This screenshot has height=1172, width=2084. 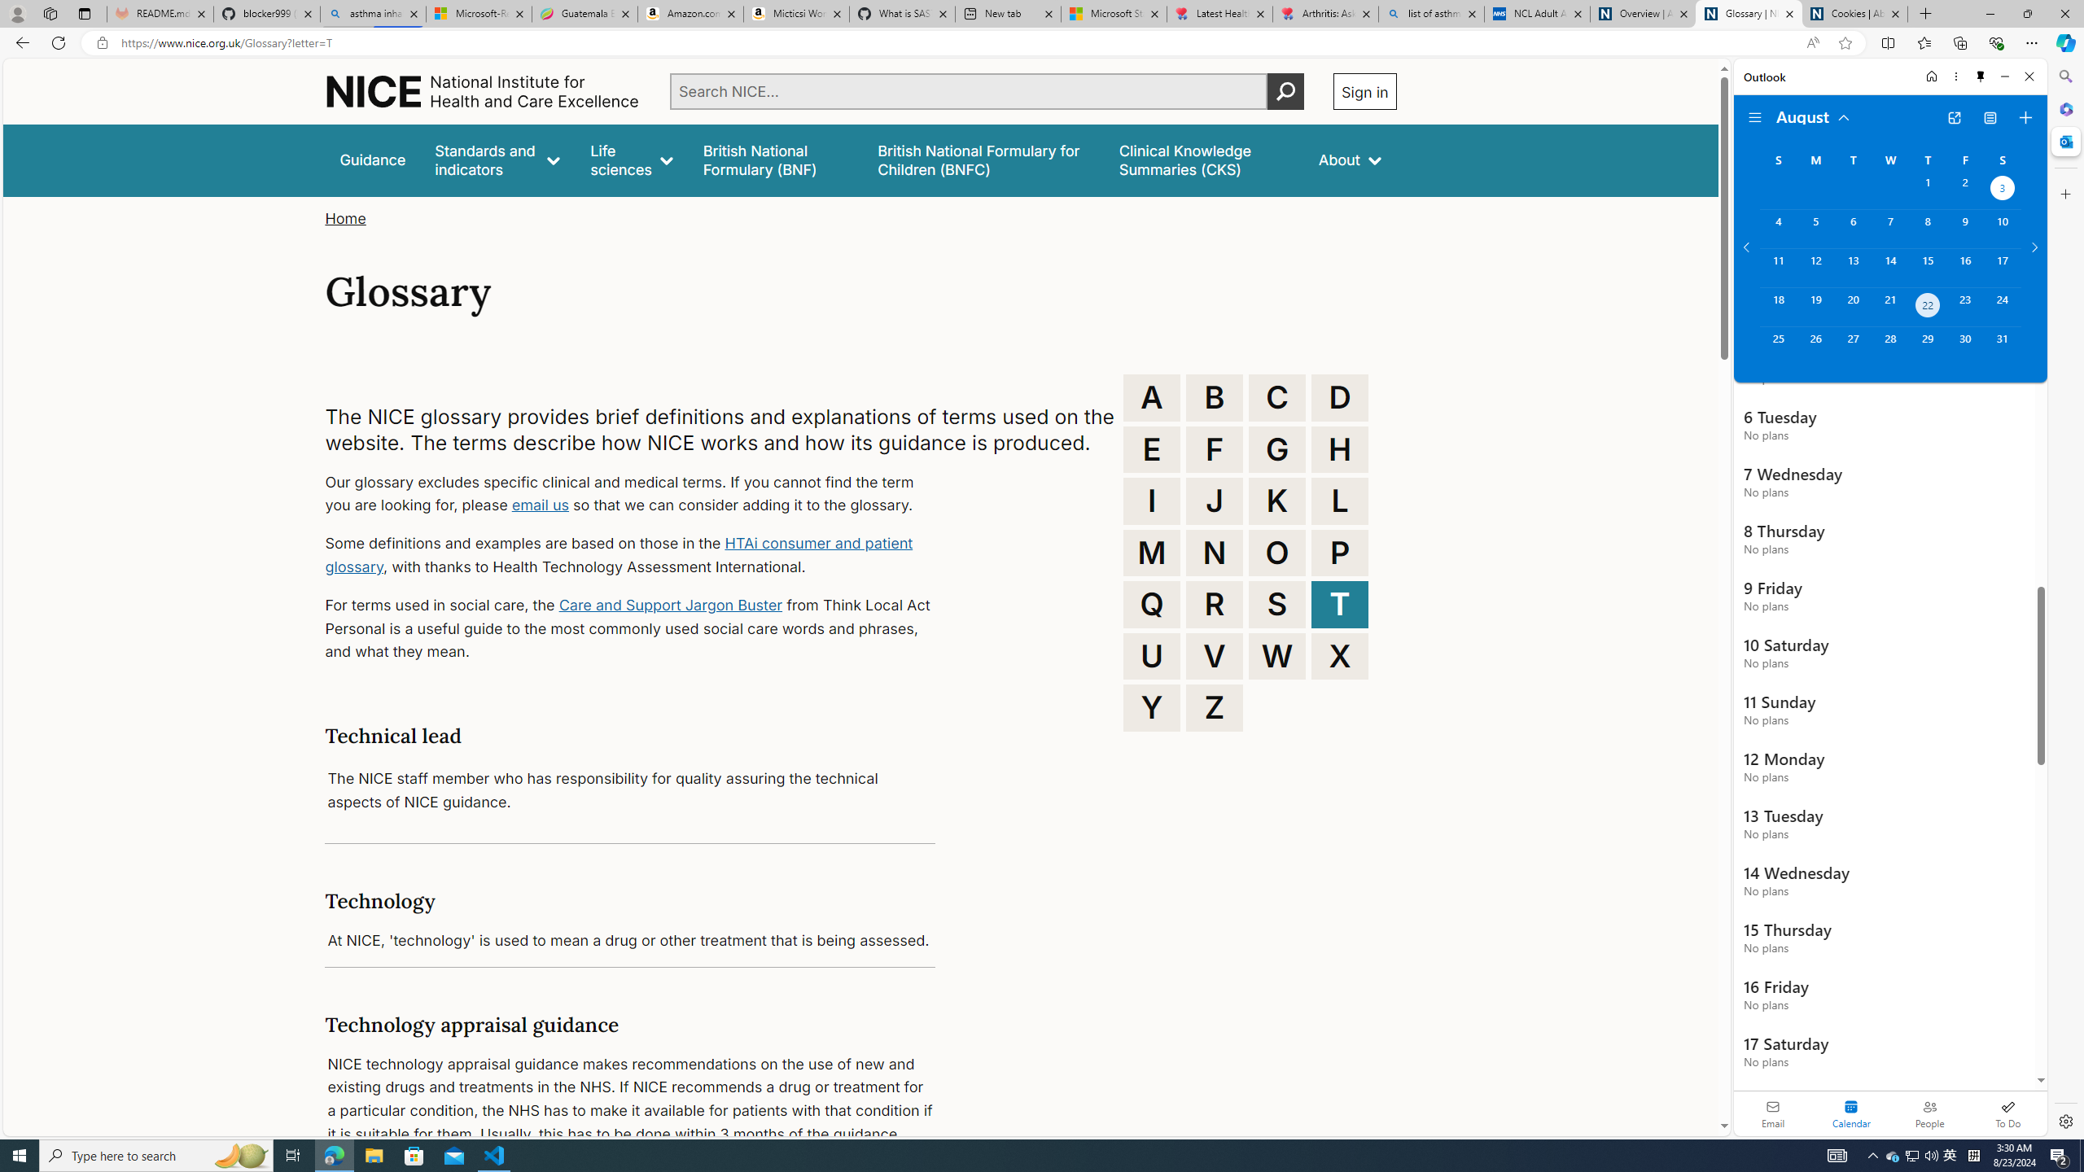 I want to click on J, so click(x=1215, y=501).